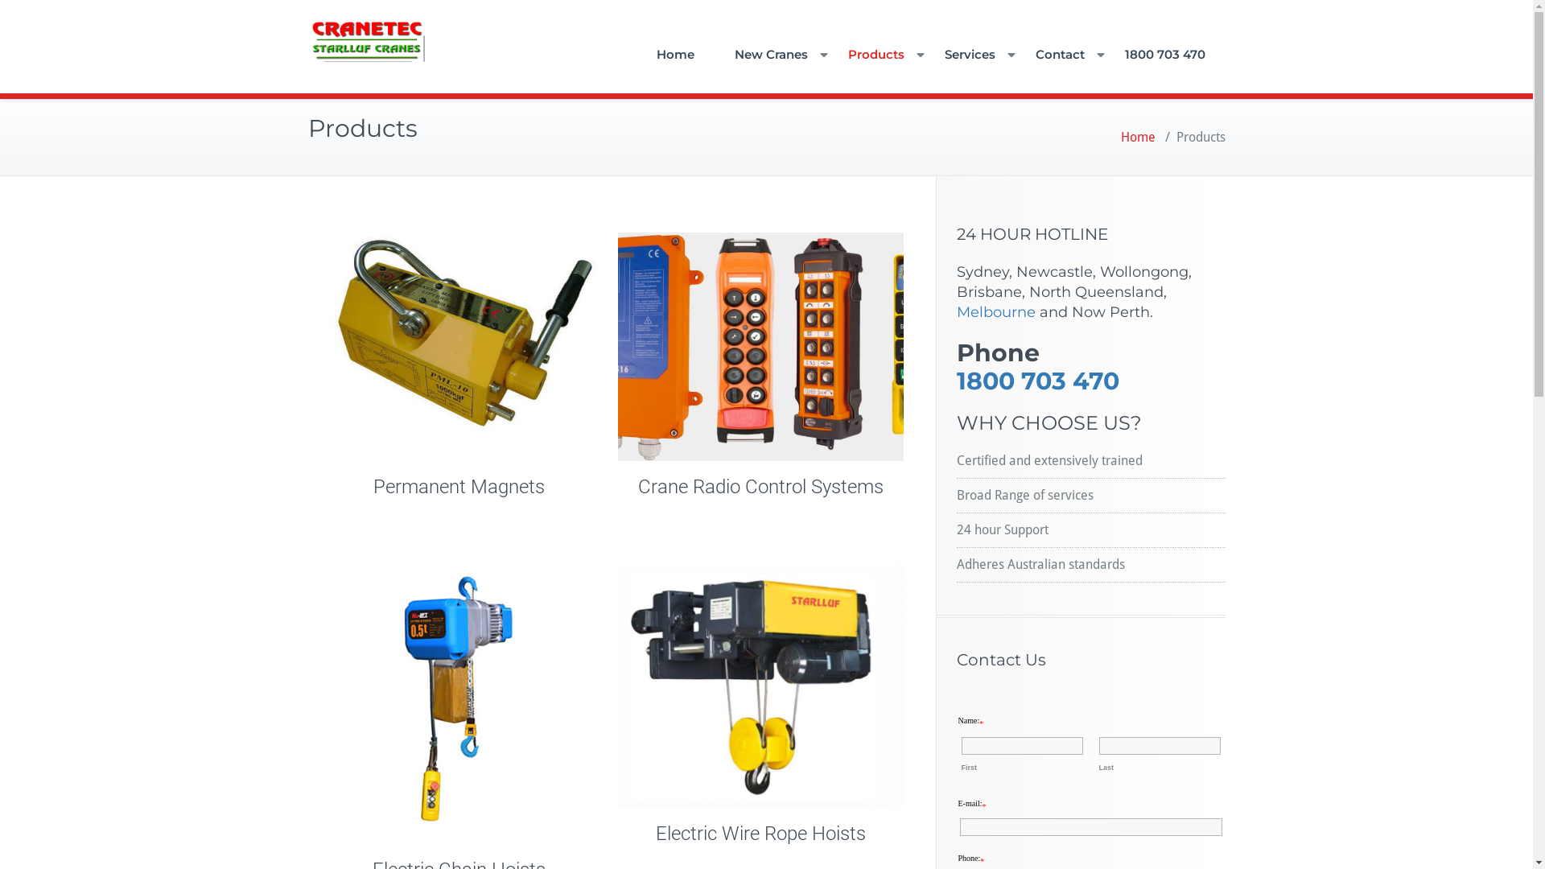  What do you see at coordinates (760, 834) in the screenshot?
I see `Electric Wire Rope Hoists` at bounding box center [760, 834].